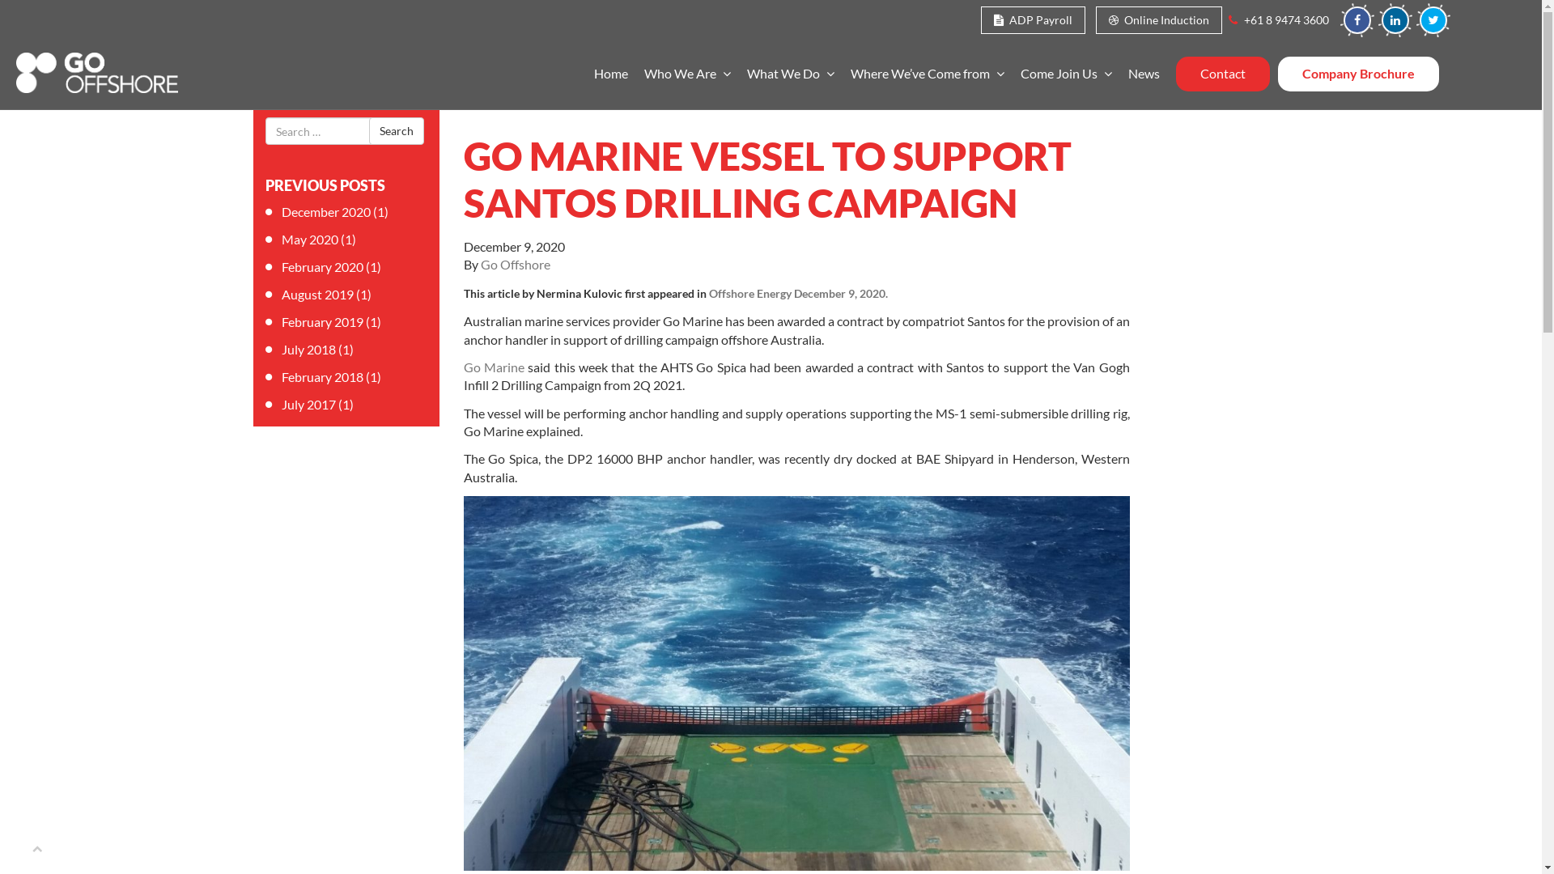 This screenshot has height=874, width=1554. Describe the element at coordinates (322, 377) in the screenshot. I see `February 2018` at that location.